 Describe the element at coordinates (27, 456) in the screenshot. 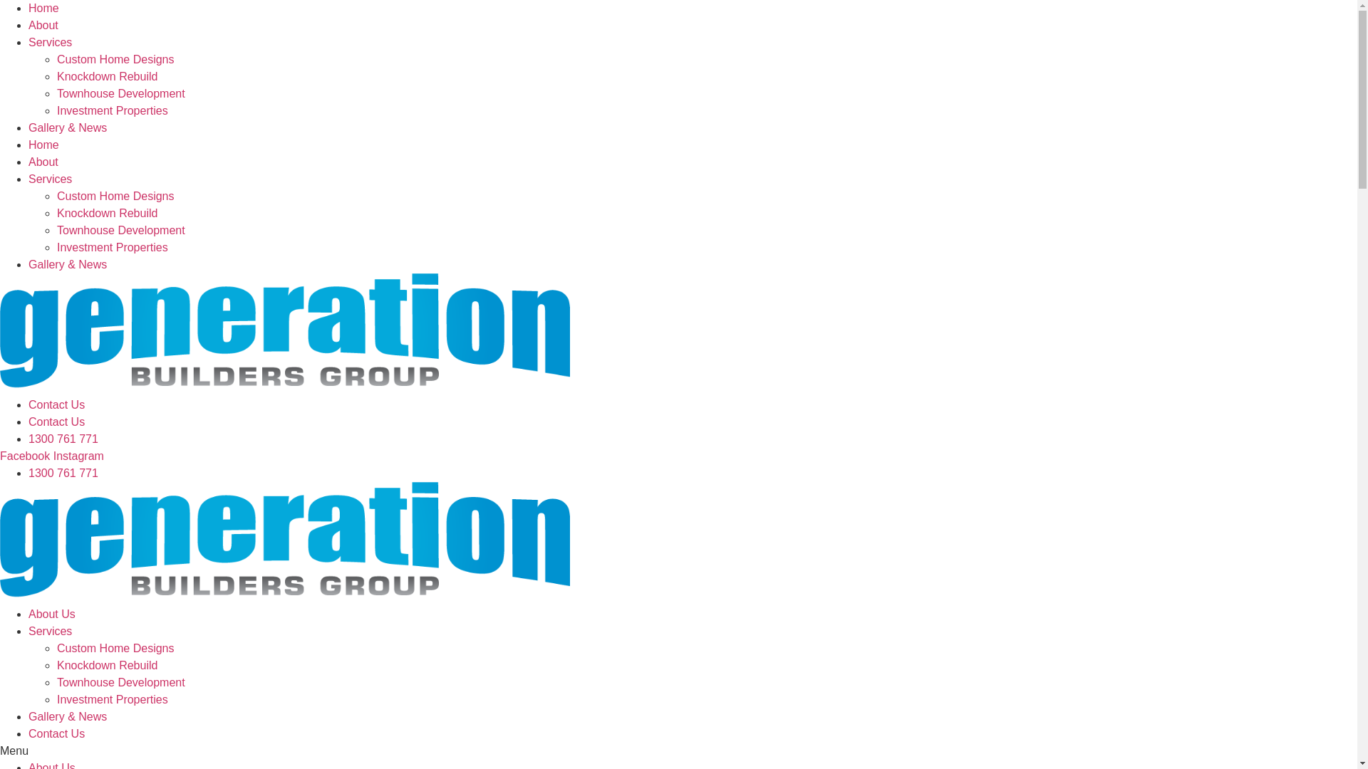

I see `Facebook` at that location.